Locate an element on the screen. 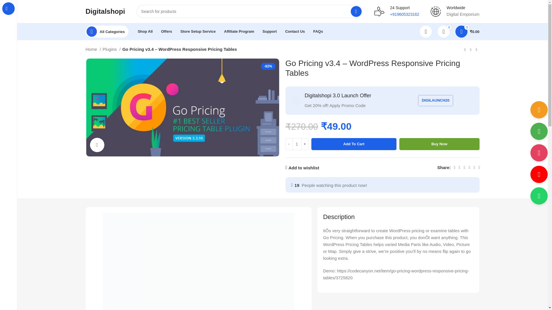 The width and height of the screenshot is (552, 310). FAQs is located at coordinates (318, 31).